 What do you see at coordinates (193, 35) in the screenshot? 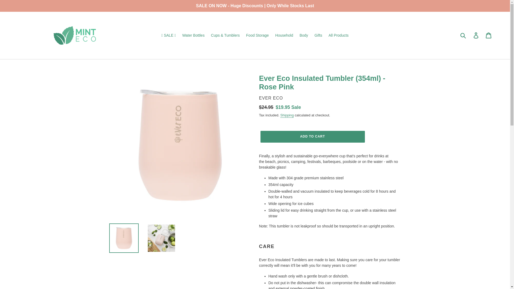
I see `Water Bottles` at bounding box center [193, 35].